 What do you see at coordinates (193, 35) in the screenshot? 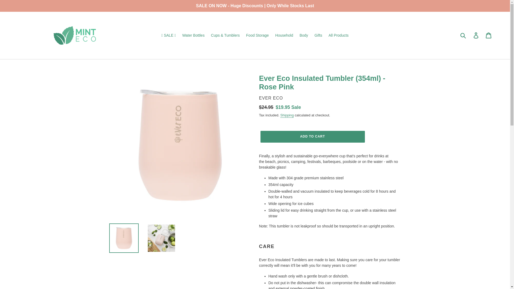
I see `Water Bottles` at bounding box center [193, 35].